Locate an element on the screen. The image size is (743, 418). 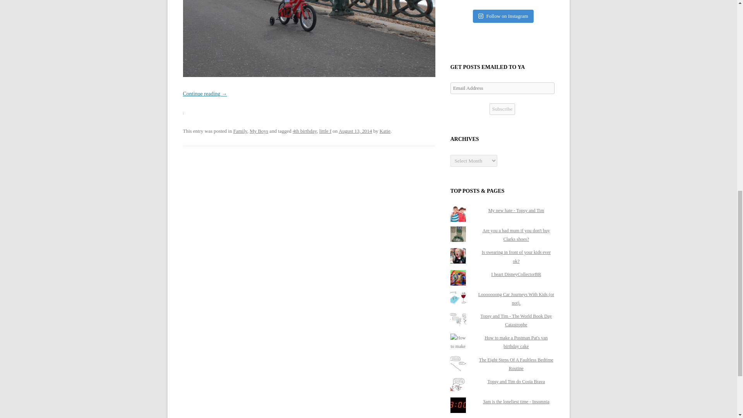
As it's now officially December I feel I can final is located at coordinates (527, 2).